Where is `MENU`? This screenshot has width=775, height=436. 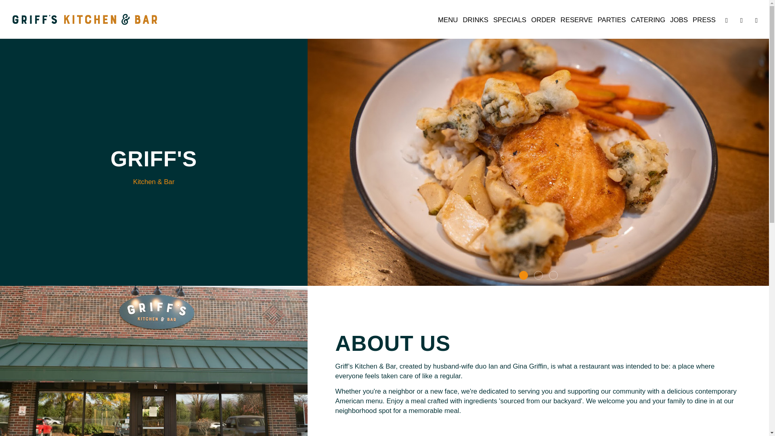
MENU is located at coordinates (448, 20).